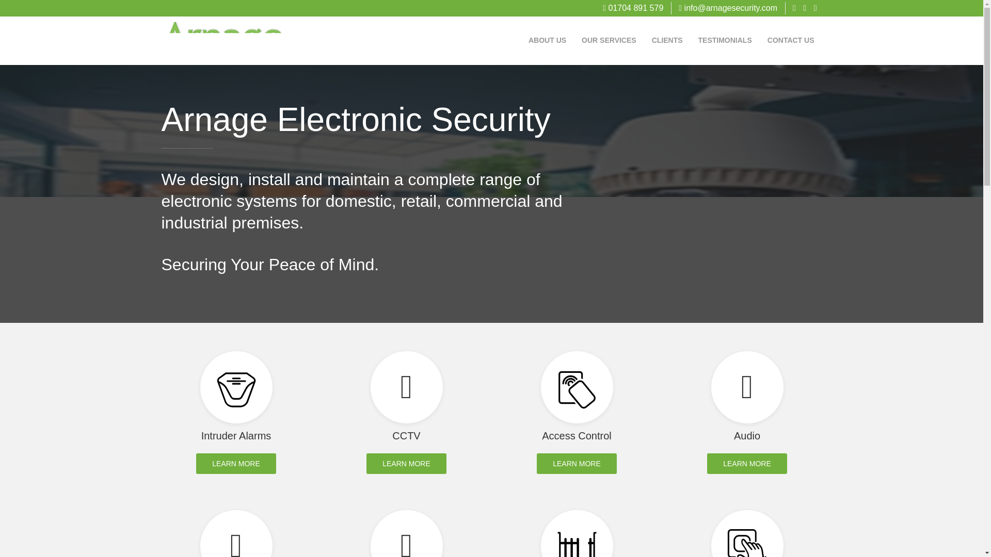  I want to click on 01704 891 579, so click(633, 7).